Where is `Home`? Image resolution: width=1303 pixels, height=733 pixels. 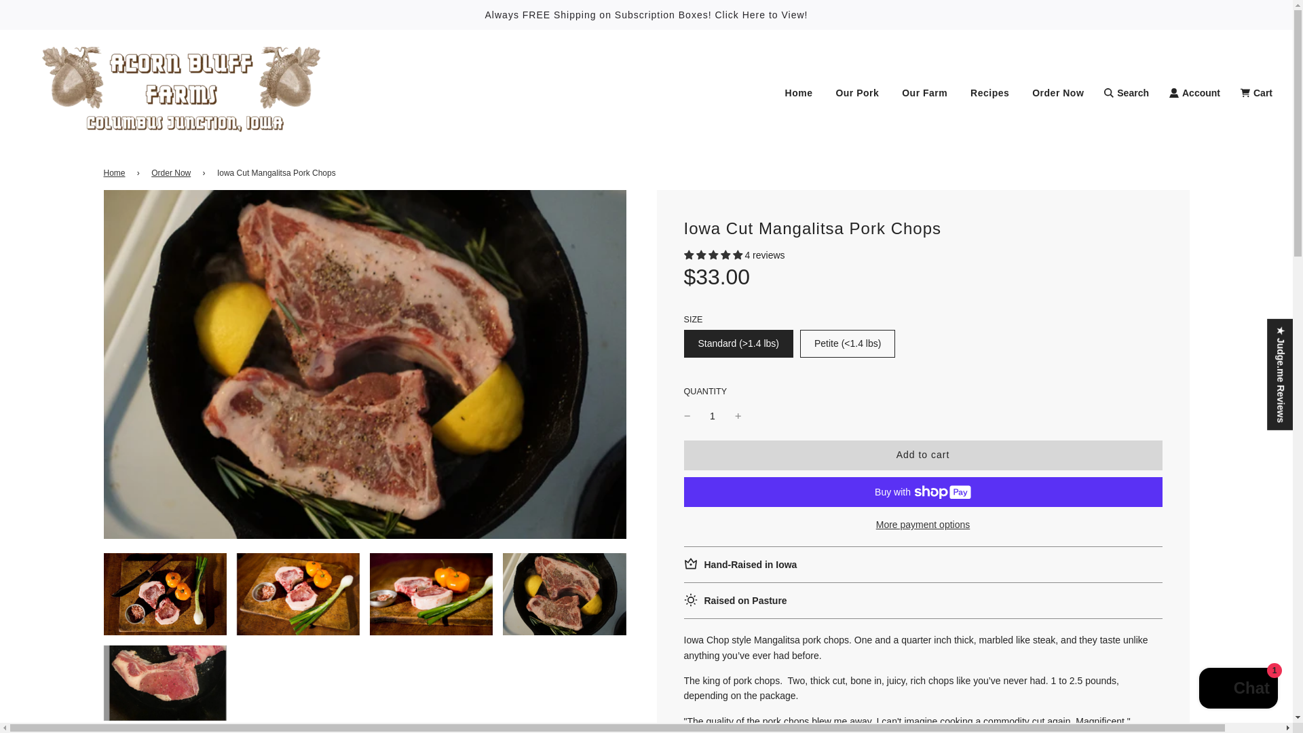
Home is located at coordinates (799, 93).